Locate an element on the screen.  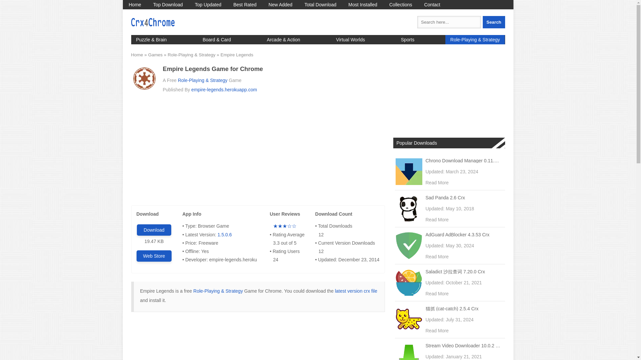
Download is located at coordinates (154, 230).